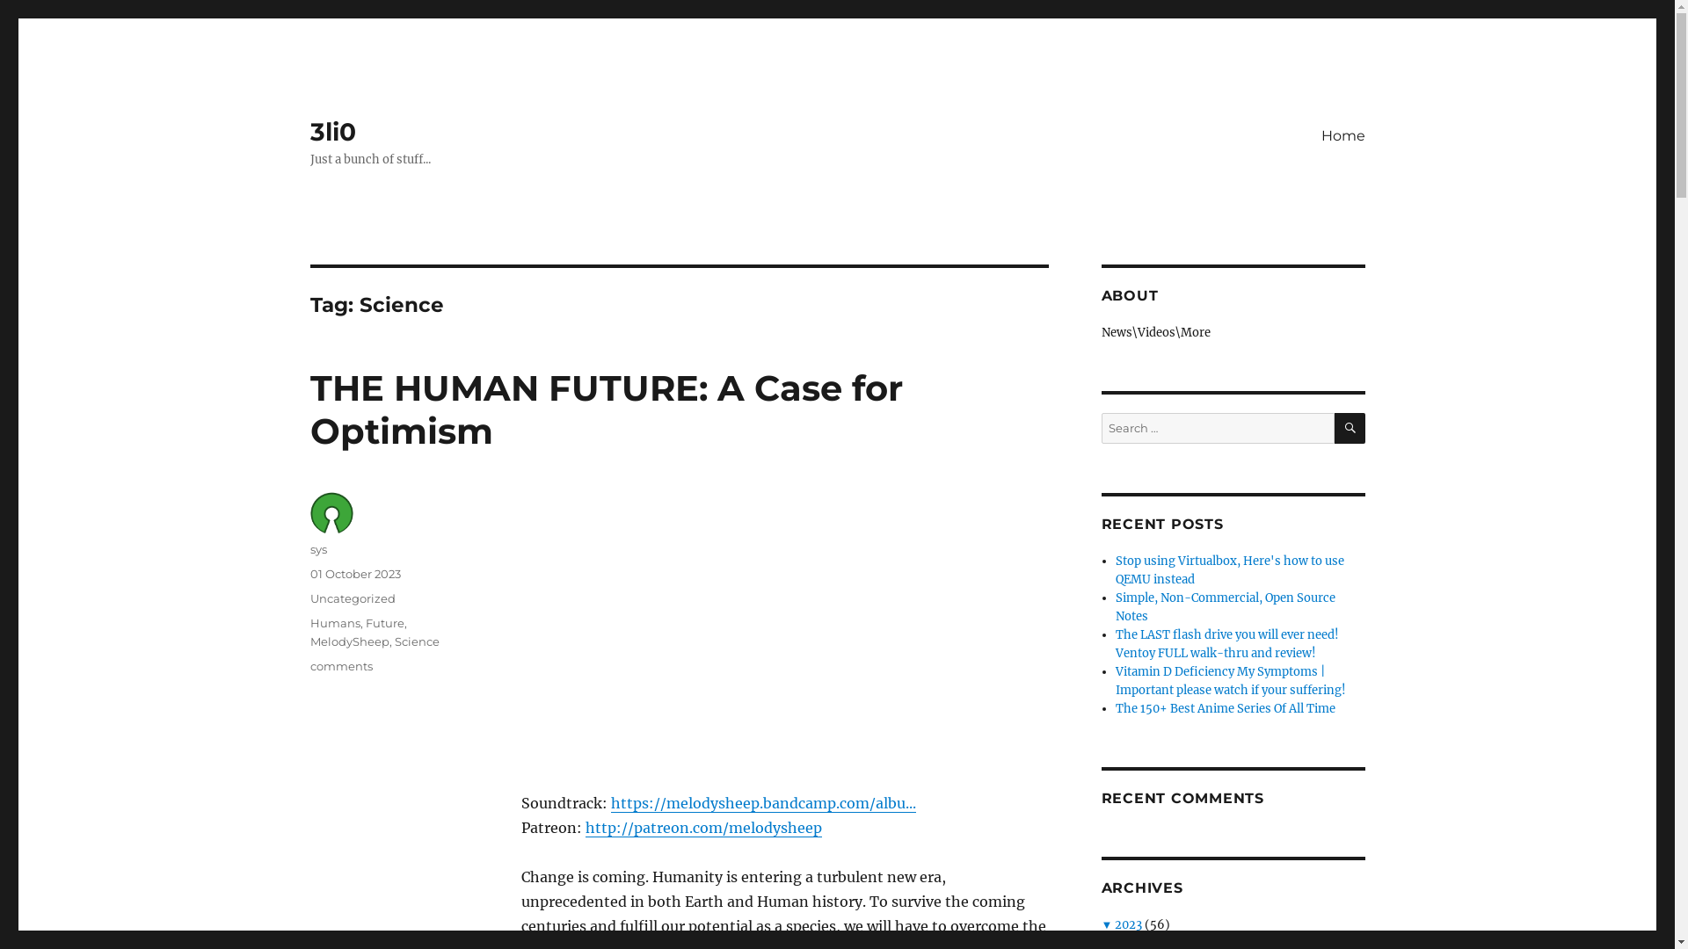 This screenshot has width=1688, height=949. Describe the element at coordinates (352, 598) in the screenshot. I see `Uncategorized` at that location.